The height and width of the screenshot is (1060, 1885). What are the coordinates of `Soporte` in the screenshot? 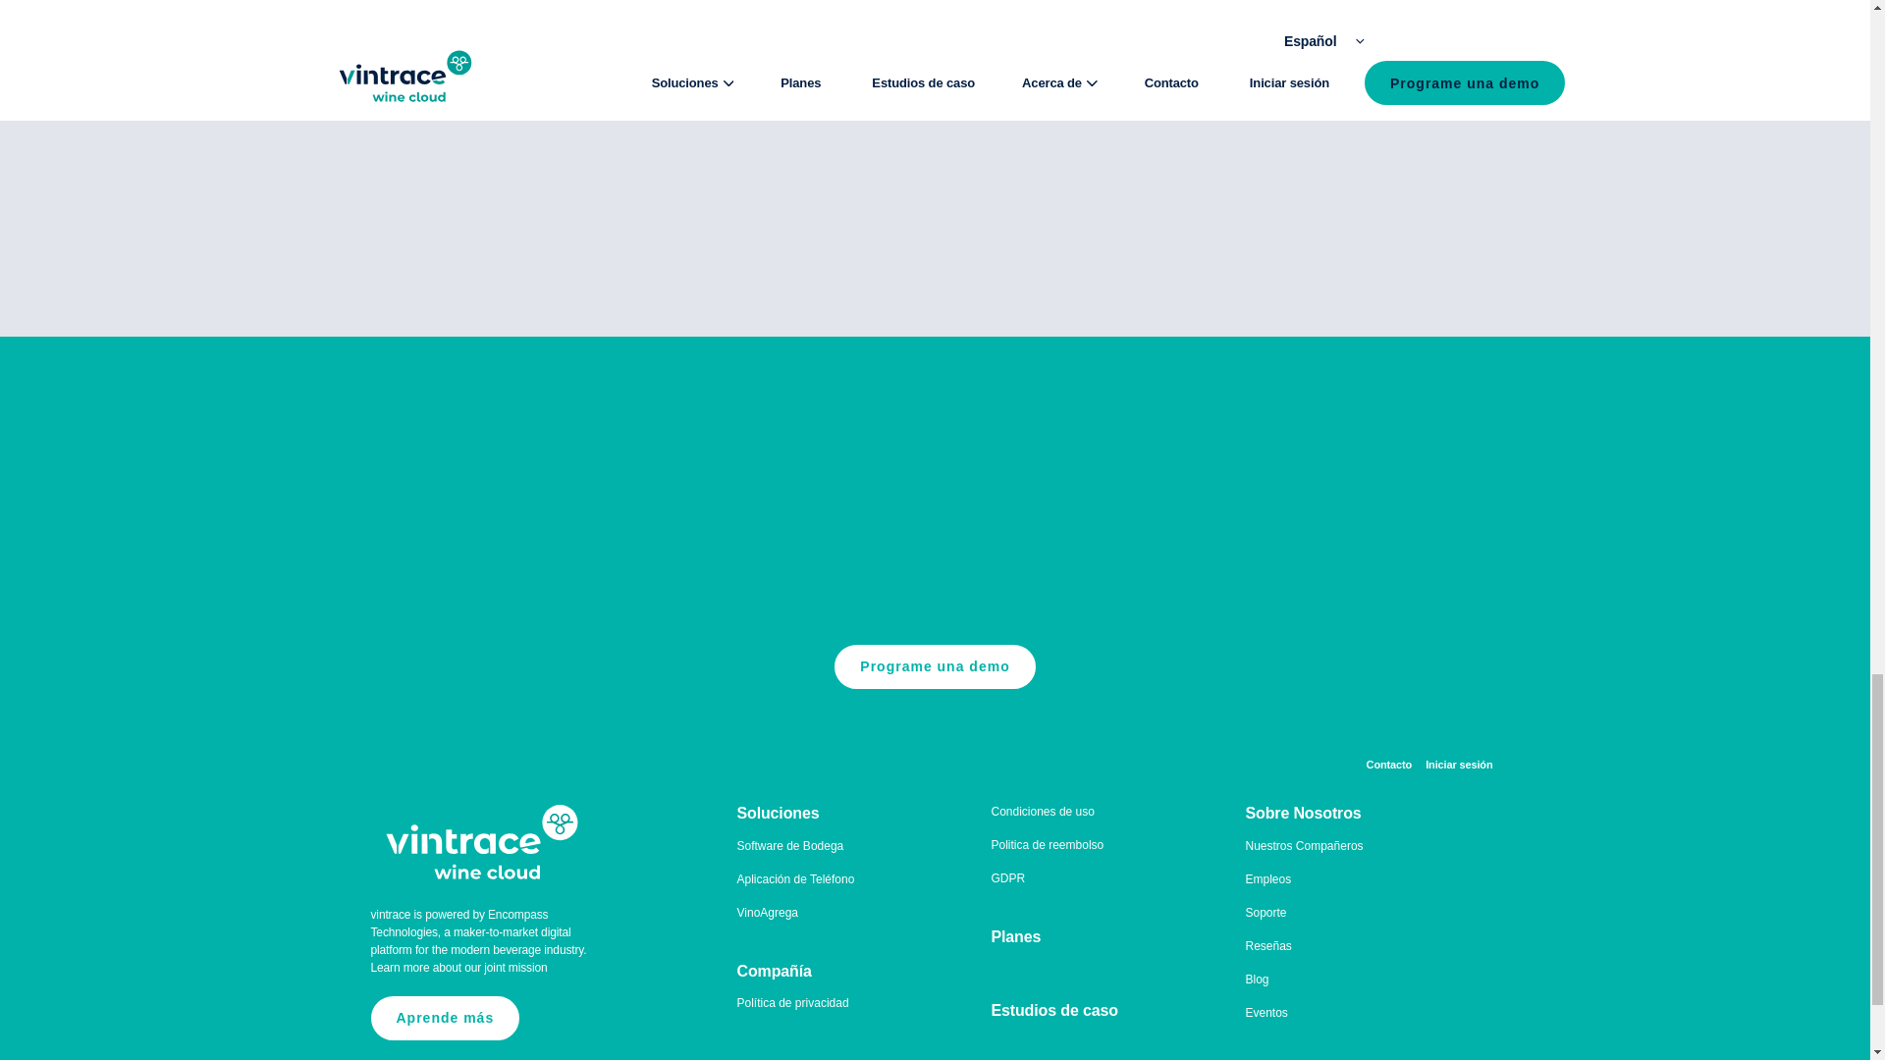 It's located at (1265, 913).